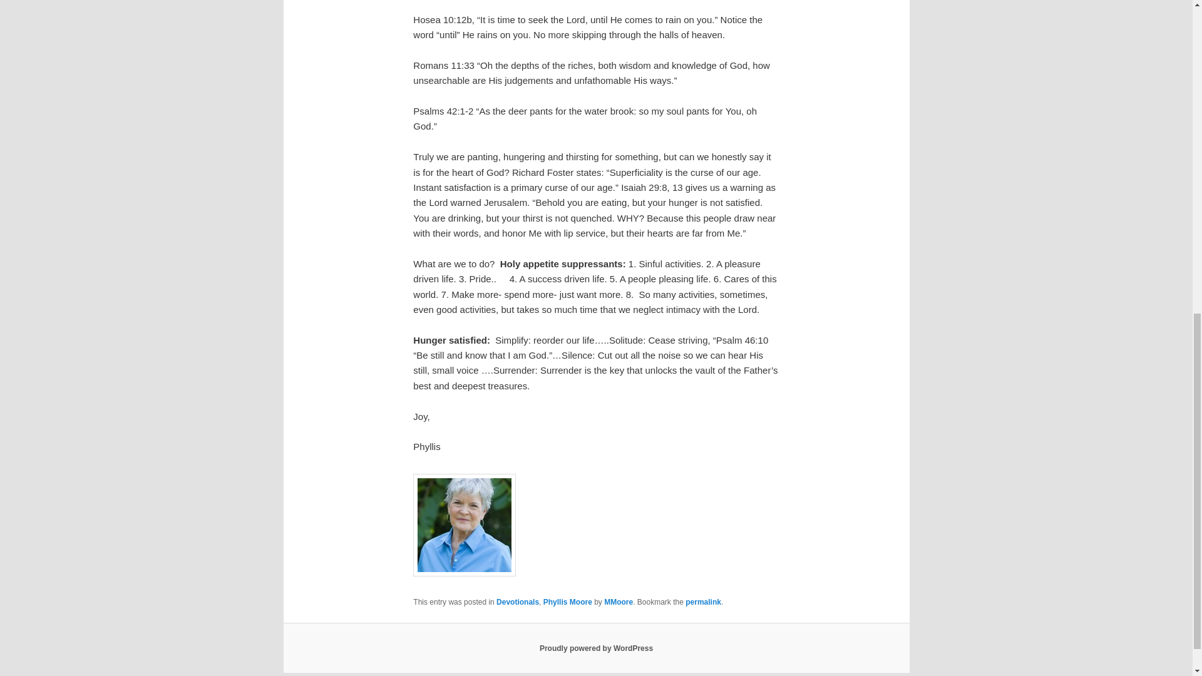 This screenshot has width=1202, height=676. Describe the element at coordinates (567, 602) in the screenshot. I see `Phyllis Moore` at that location.